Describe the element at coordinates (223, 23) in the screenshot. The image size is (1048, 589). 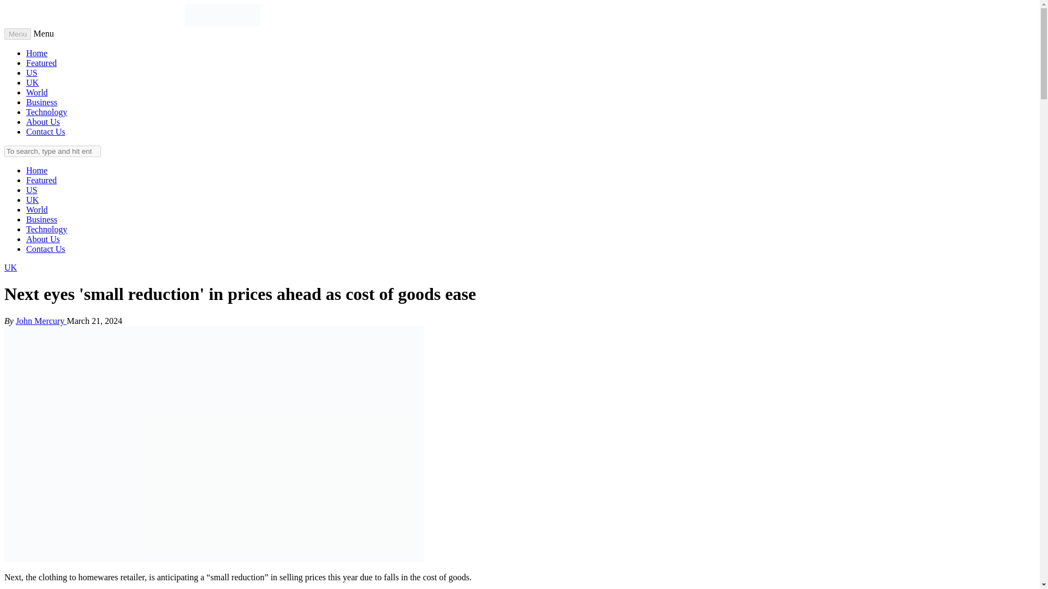
I see `Monday Newspaper` at that location.